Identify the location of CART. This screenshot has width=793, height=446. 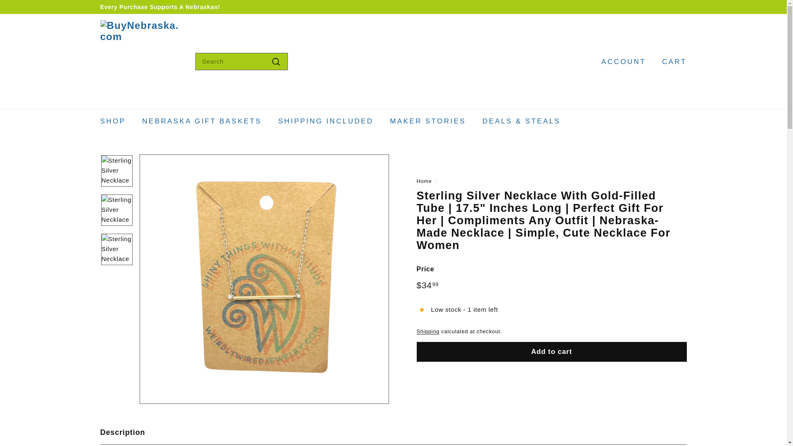
(671, 62).